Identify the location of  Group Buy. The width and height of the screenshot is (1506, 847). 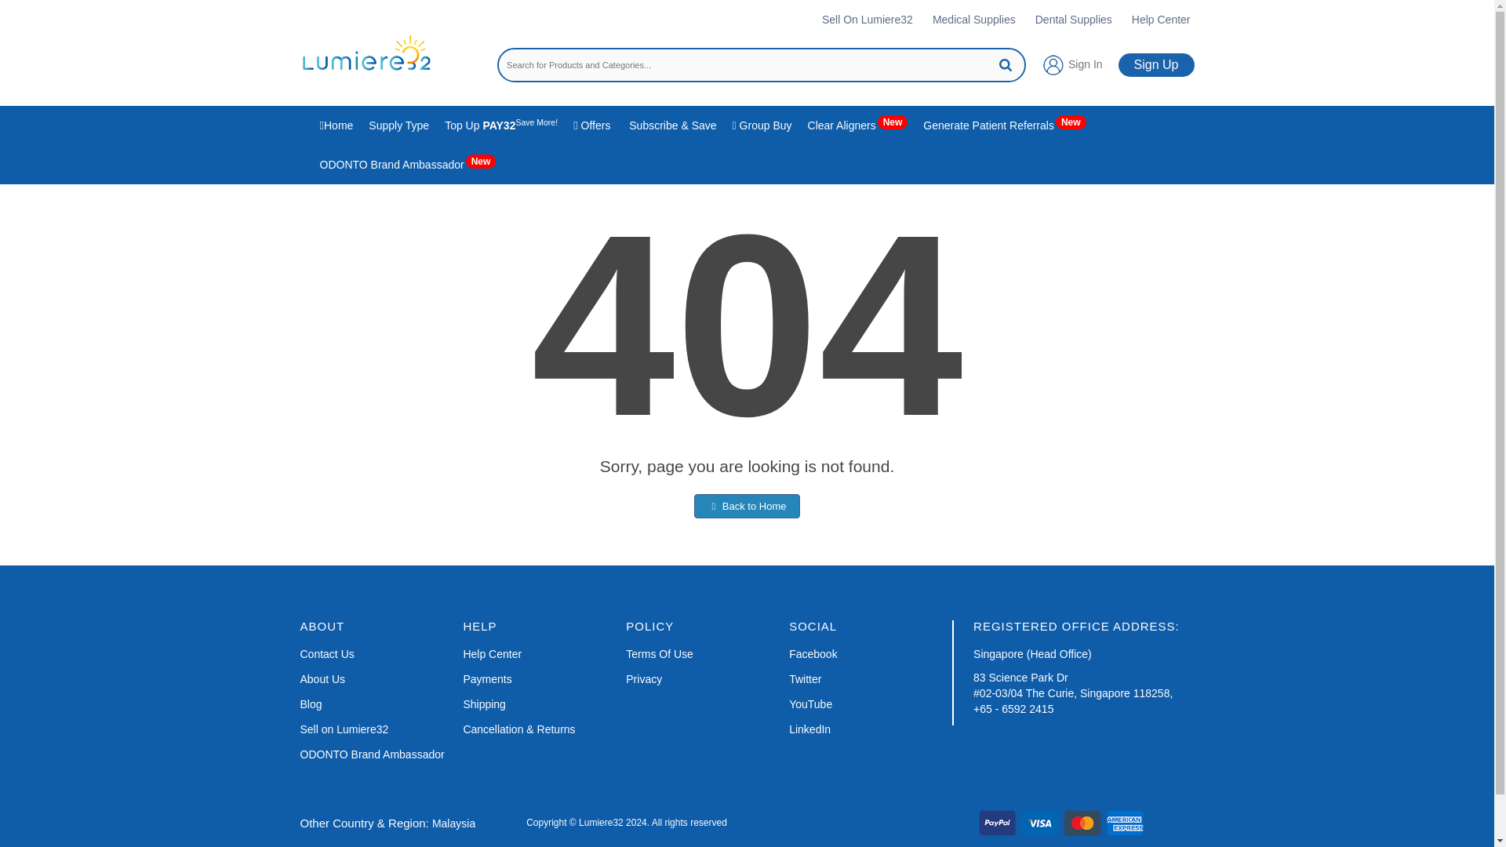
(762, 125).